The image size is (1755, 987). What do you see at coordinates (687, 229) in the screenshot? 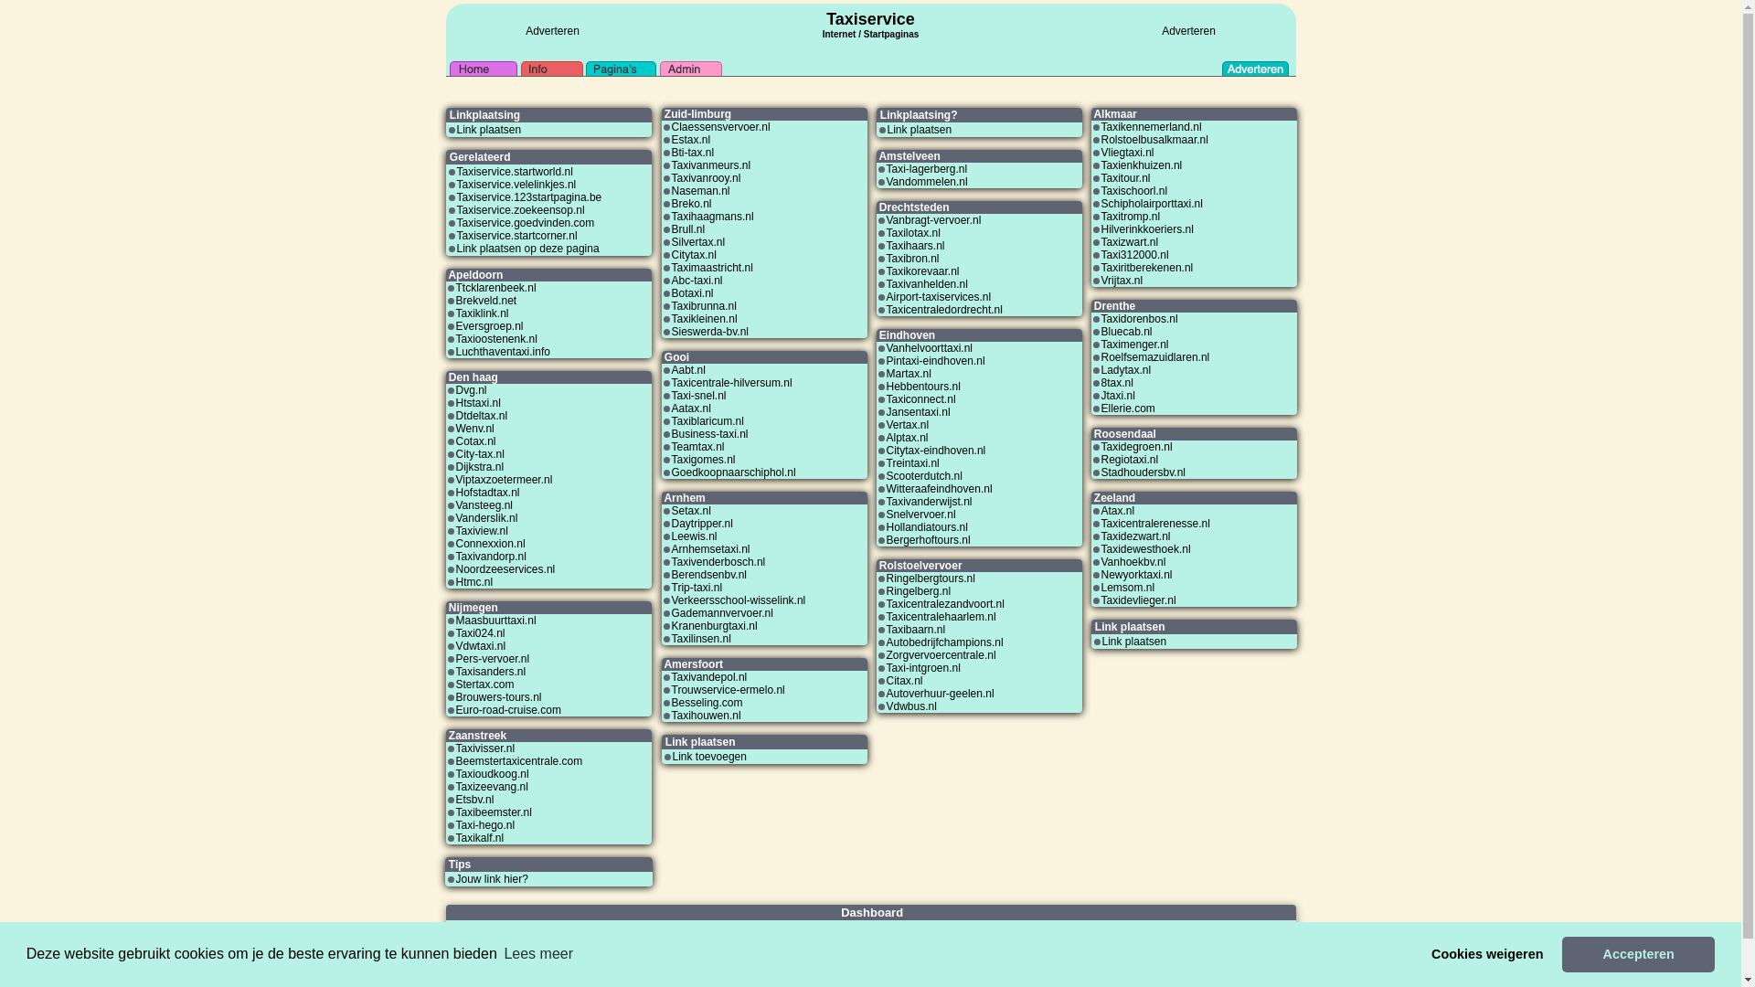
I see `Brull.nl` at bounding box center [687, 229].